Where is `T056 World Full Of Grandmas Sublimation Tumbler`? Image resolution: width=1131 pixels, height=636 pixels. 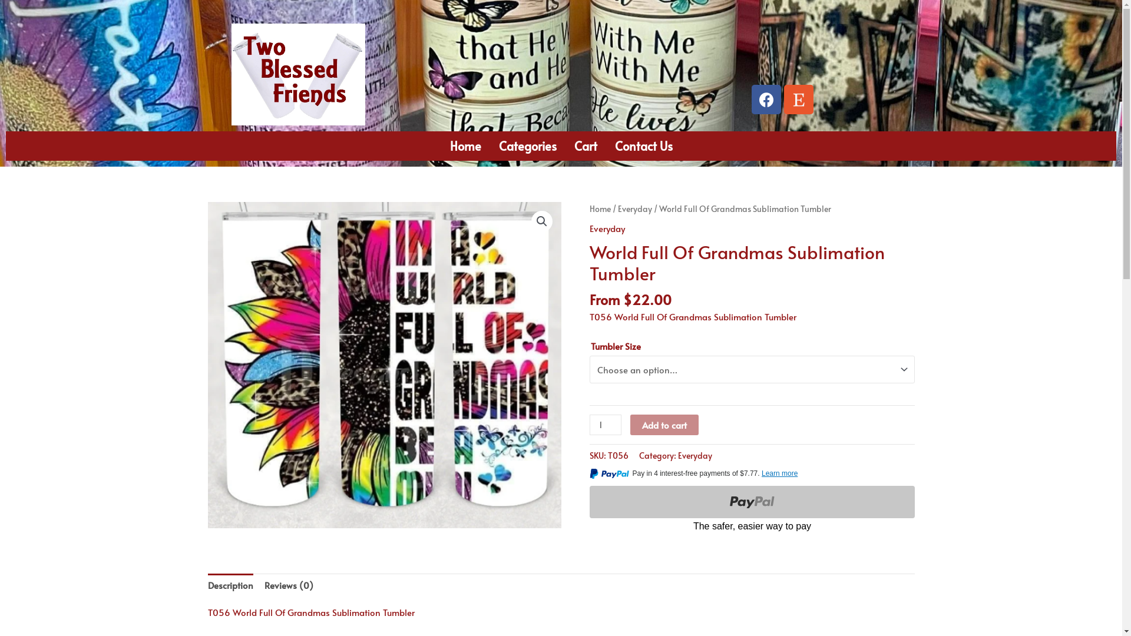 T056 World Full Of Grandmas Sublimation Tumbler is located at coordinates (384, 365).